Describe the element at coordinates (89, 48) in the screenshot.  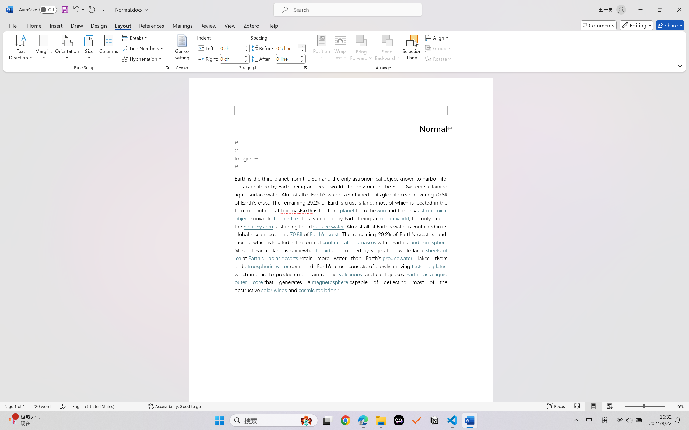
I see `Size` at that location.